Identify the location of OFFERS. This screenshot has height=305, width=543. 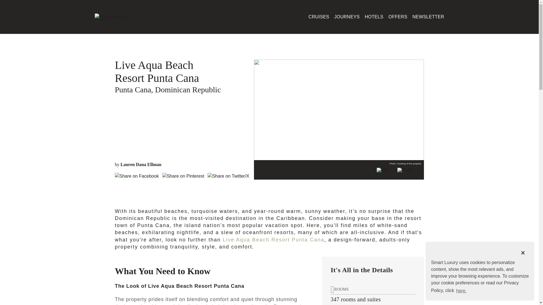
(398, 17).